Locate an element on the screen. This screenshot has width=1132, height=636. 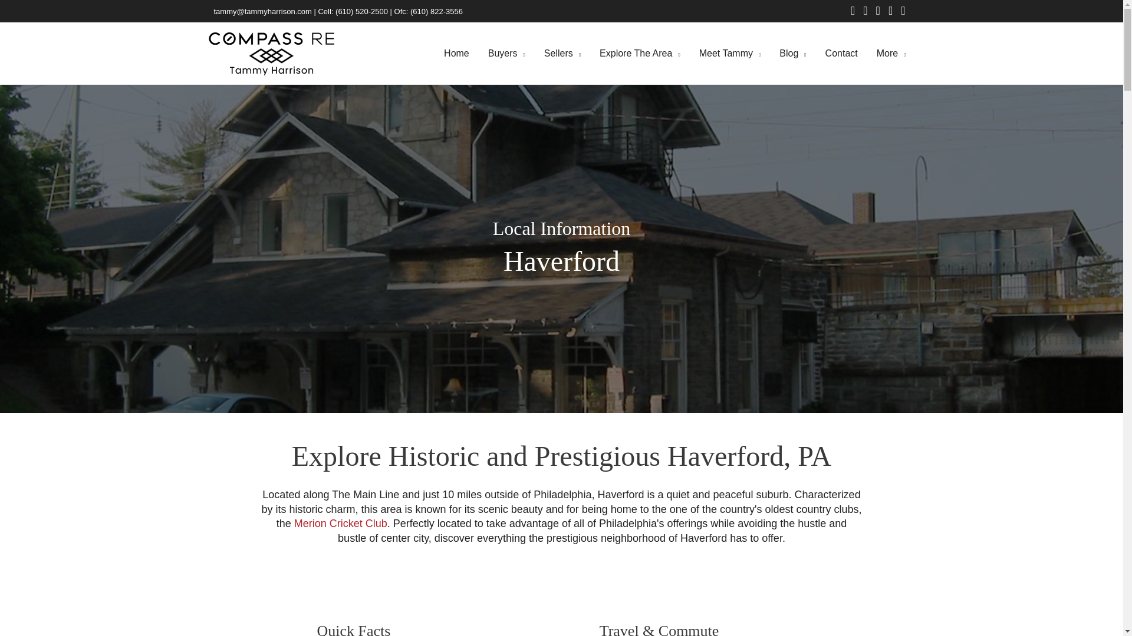
Contact is located at coordinates (841, 54).